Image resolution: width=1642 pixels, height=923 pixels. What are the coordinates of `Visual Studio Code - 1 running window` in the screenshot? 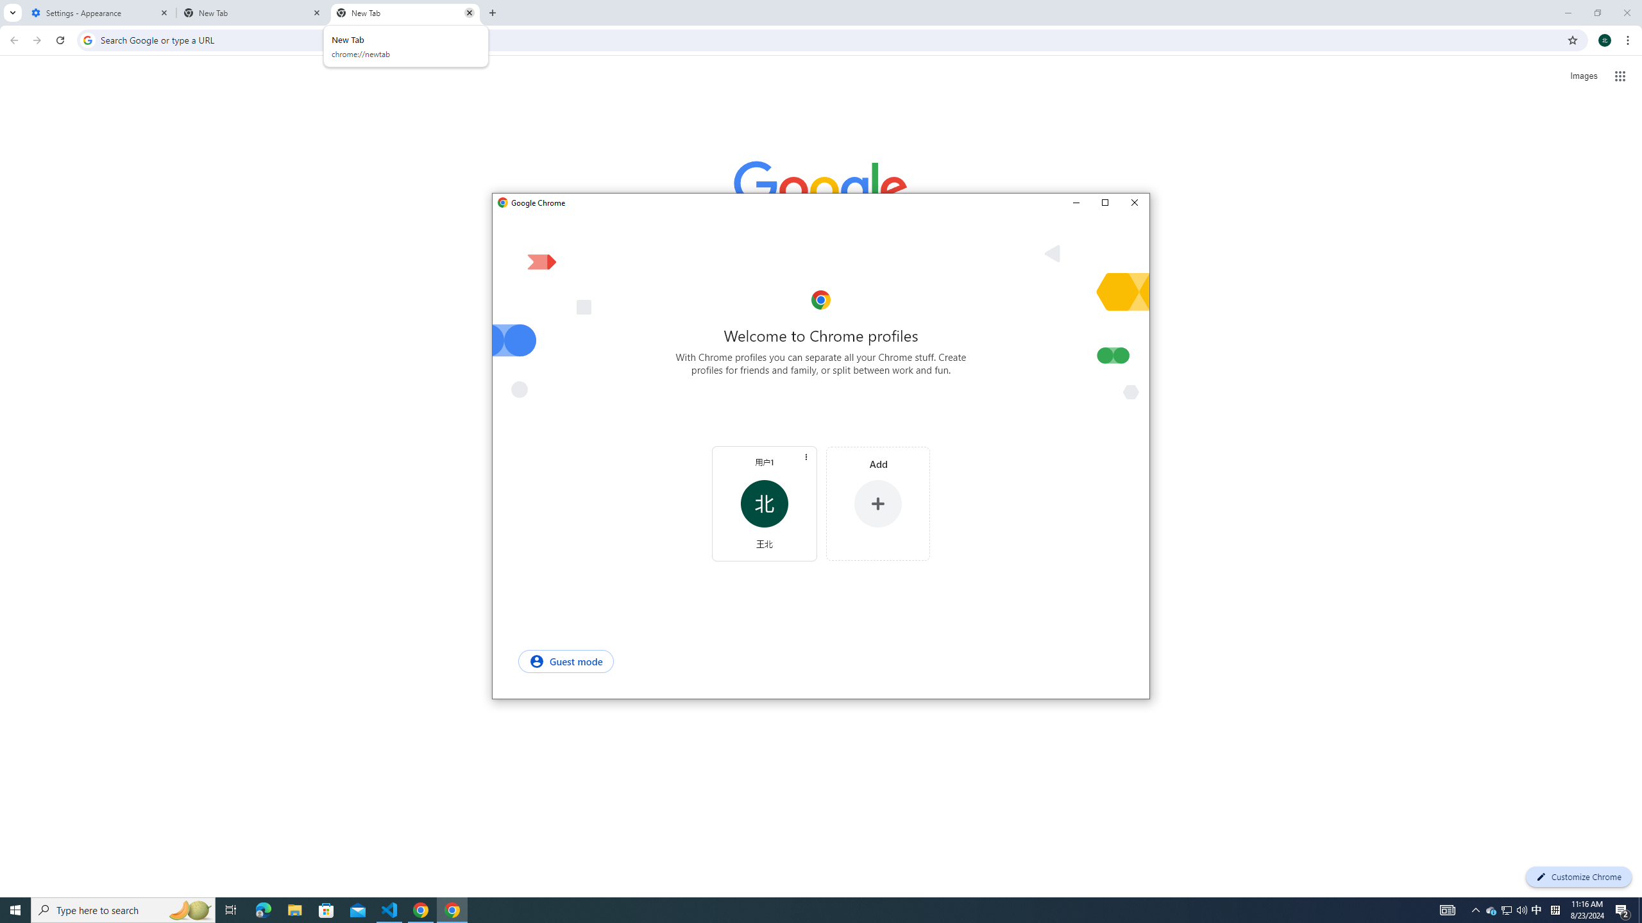 It's located at (1507, 910).